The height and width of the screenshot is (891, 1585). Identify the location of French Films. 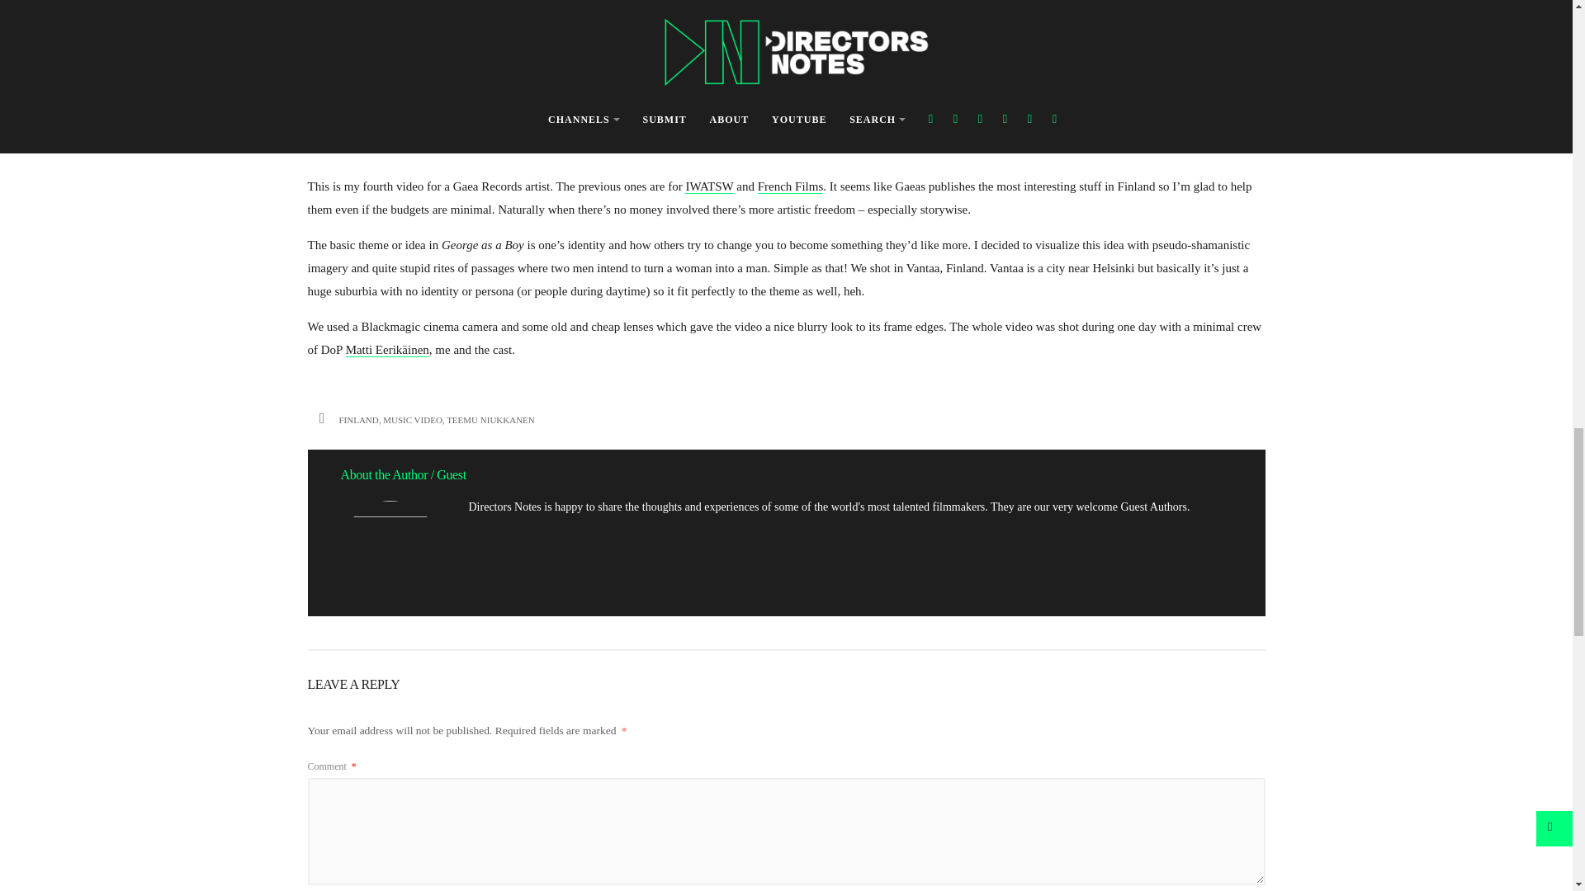
(791, 186).